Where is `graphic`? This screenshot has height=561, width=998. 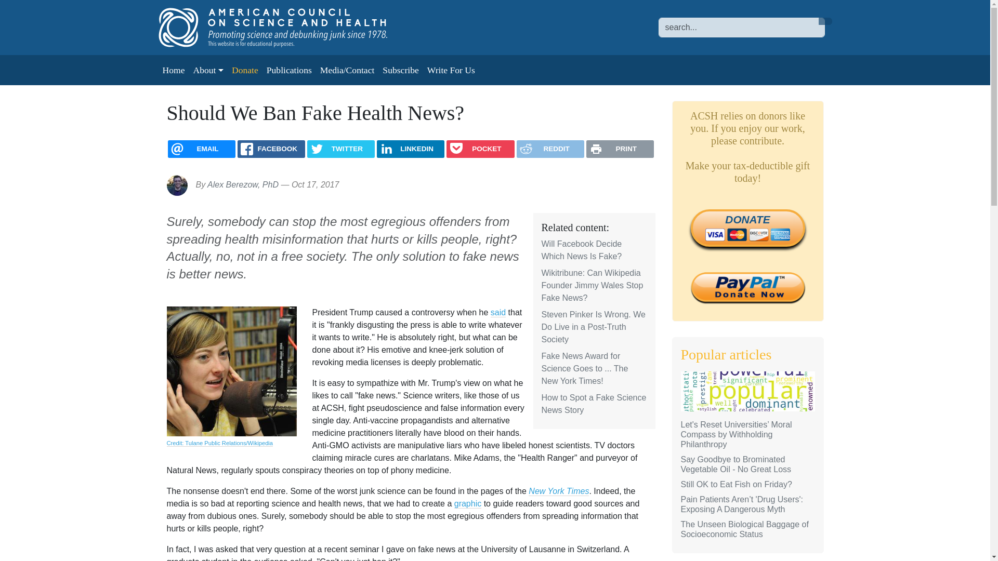 graphic is located at coordinates (467, 504).